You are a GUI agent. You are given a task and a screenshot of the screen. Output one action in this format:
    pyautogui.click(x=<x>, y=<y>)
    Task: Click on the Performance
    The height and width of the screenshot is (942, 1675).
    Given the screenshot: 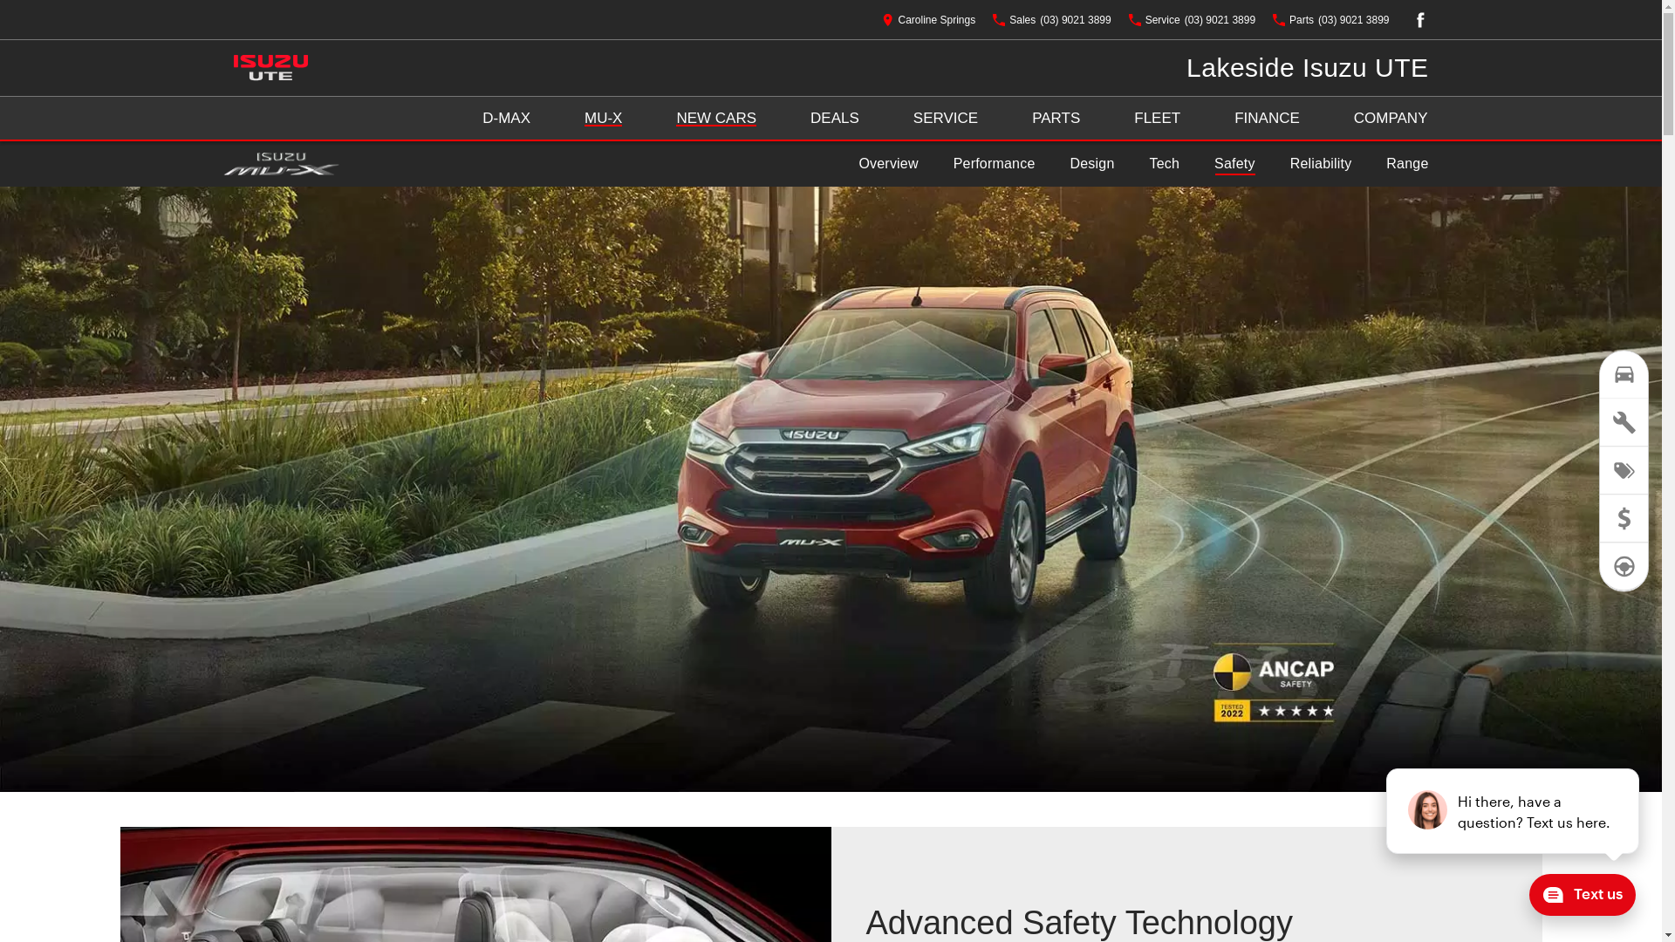 What is the action you would take?
    pyautogui.click(x=995, y=164)
    